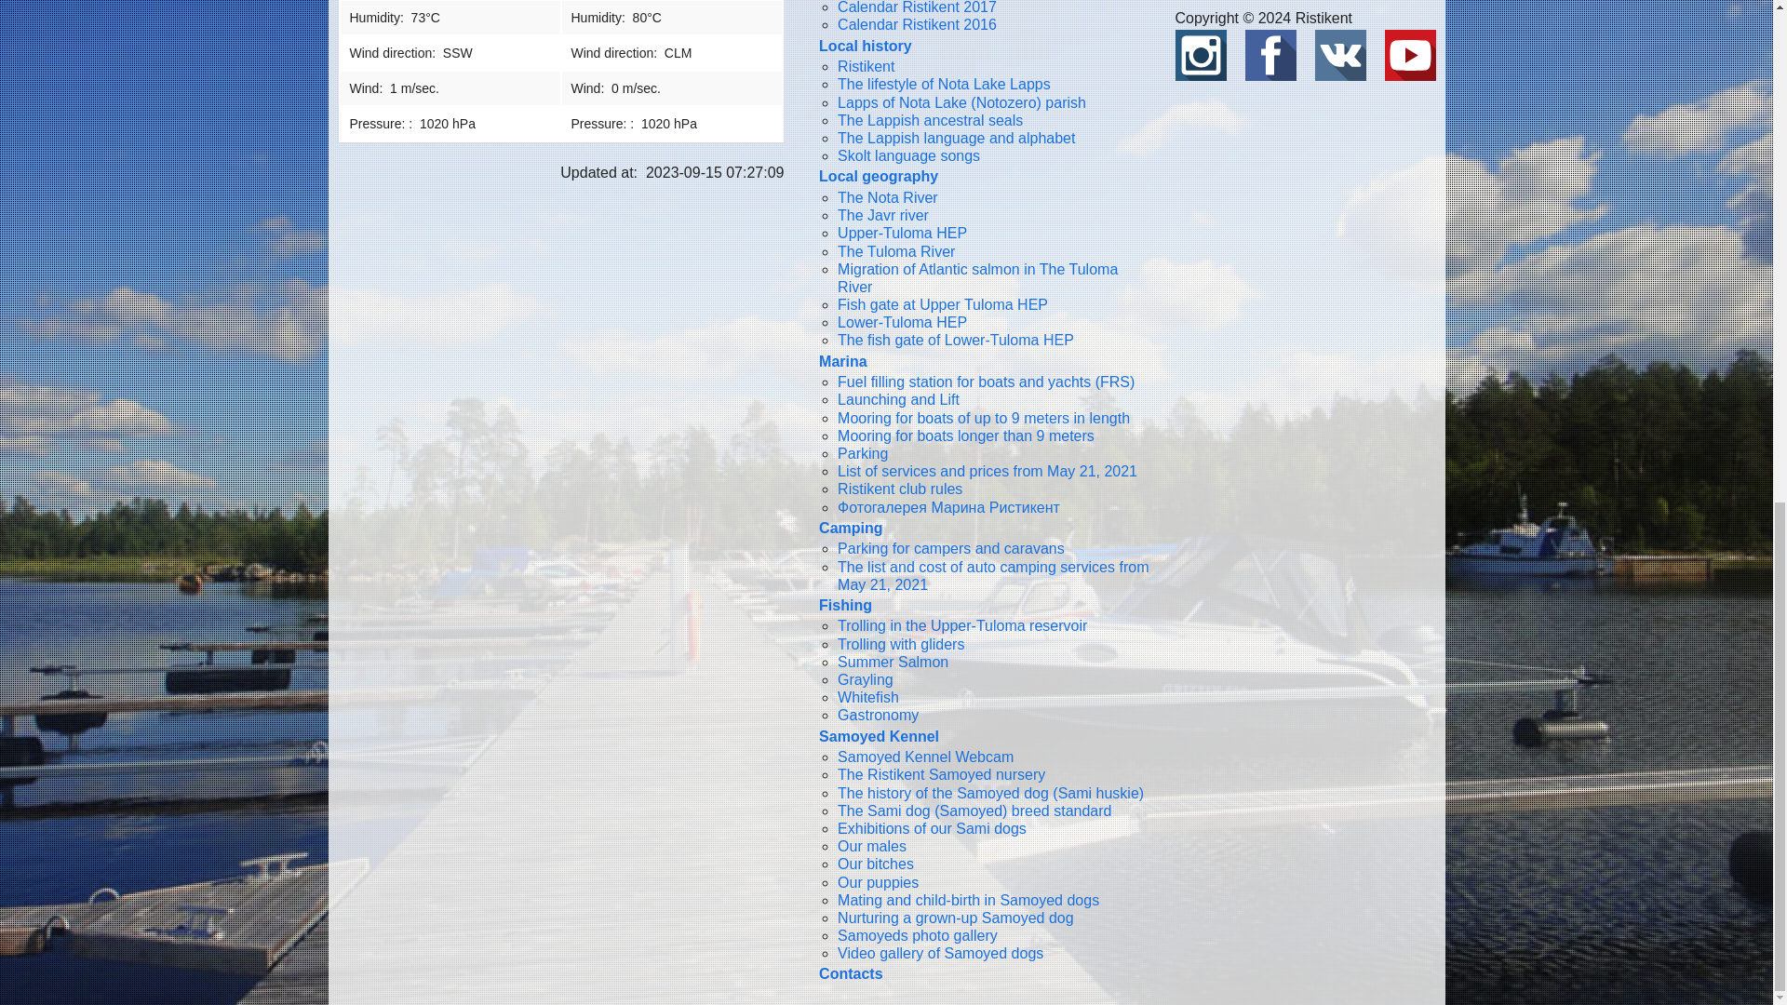 The width and height of the screenshot is (1787, 1005). What do you see at coordinates (1411, 54) in the screenshot?
I see `Ristikent youtube link` at bounding box center [1411, 54].